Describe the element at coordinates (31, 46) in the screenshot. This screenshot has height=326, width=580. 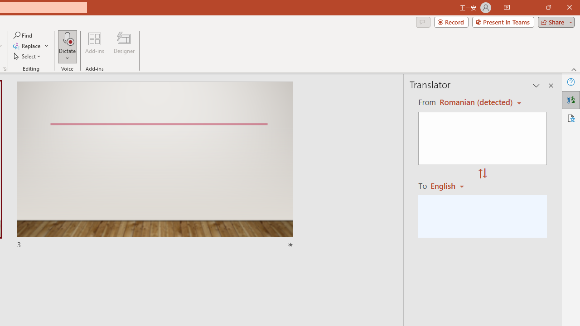
I see `Replace...` at that location.